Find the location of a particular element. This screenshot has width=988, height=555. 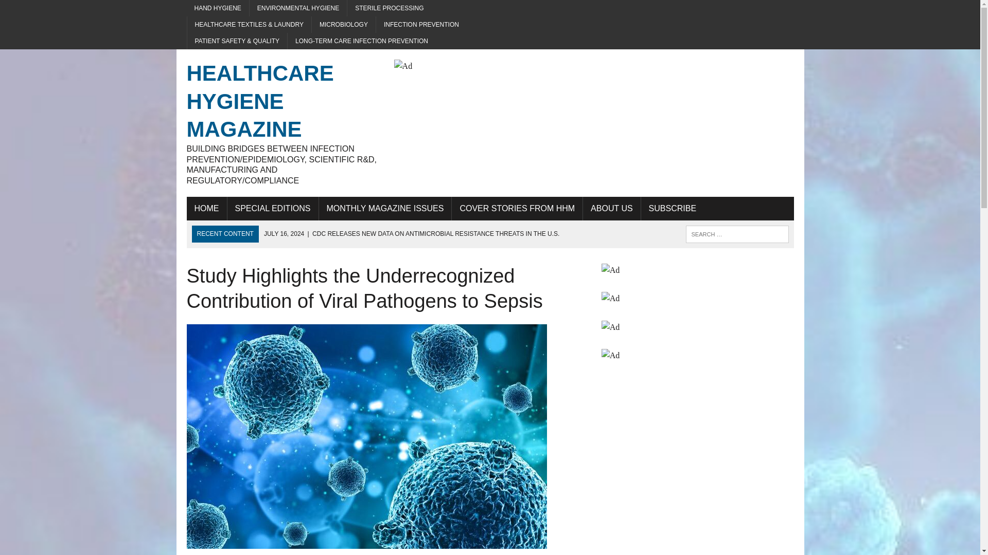

Healthcare Hygiene magazine is located at coordinates (282, 122).